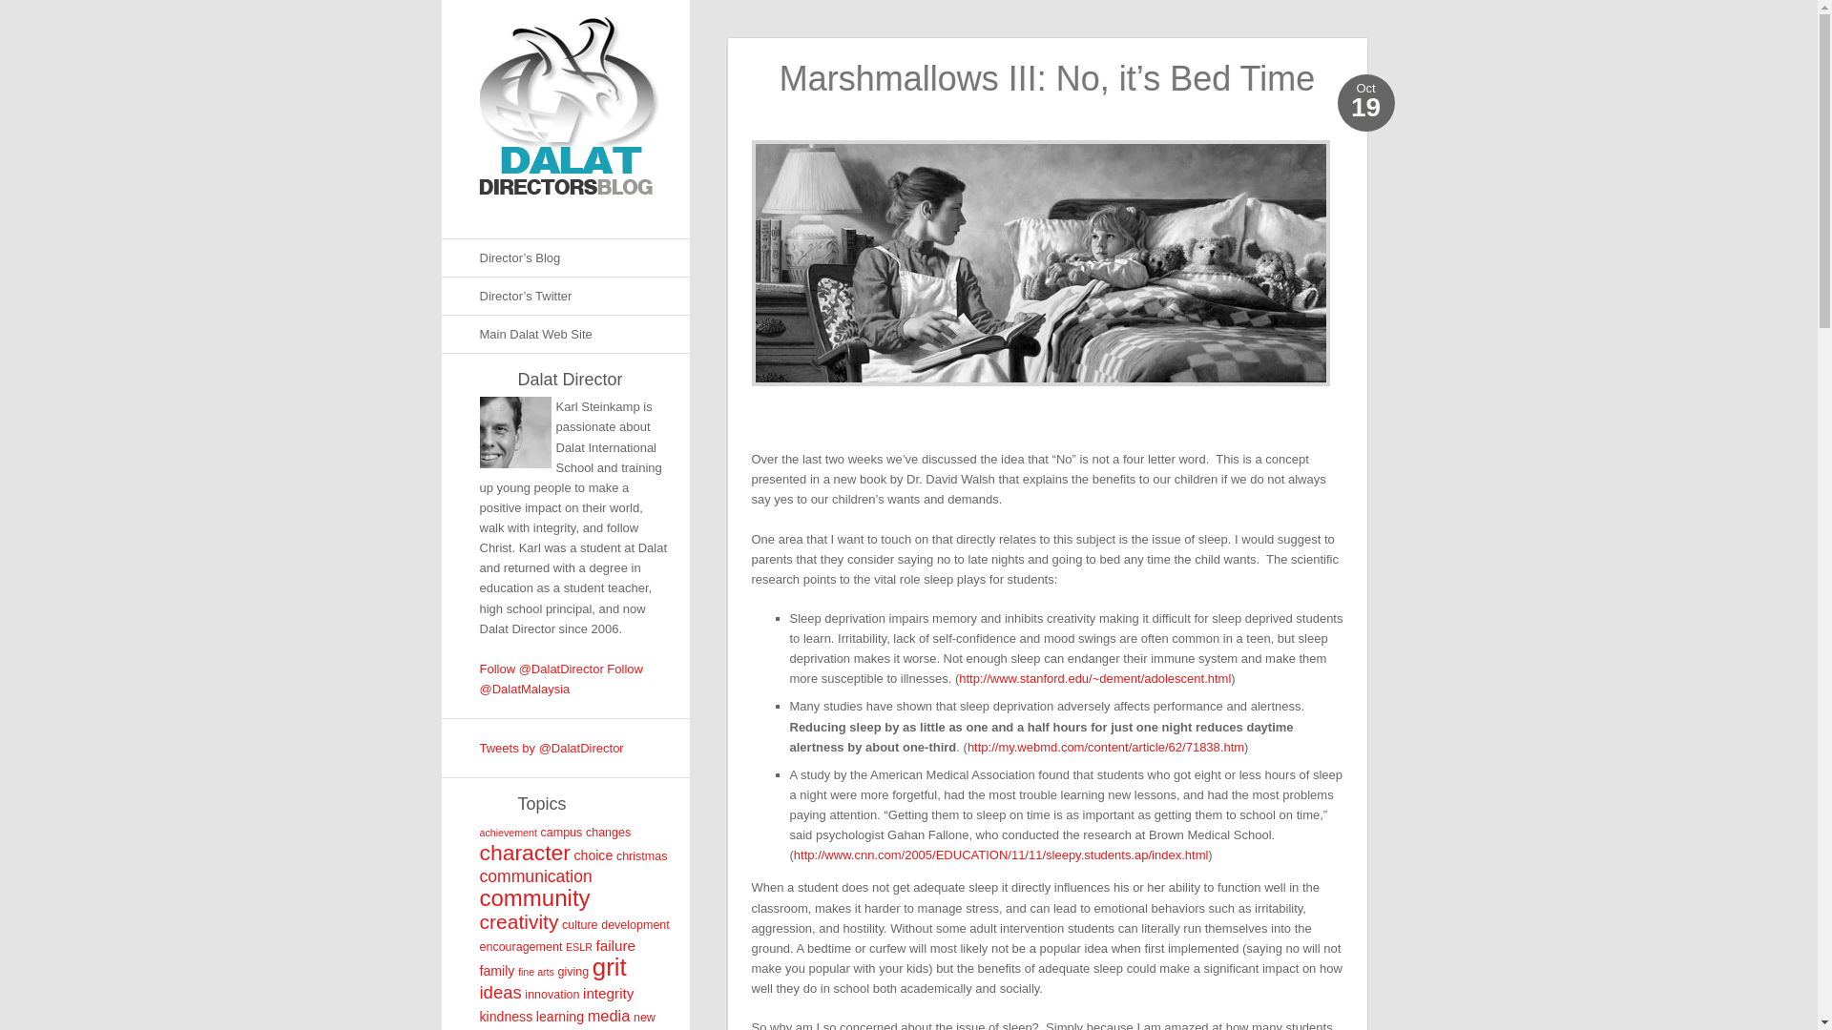 Image resolution: width=1832 pixels, height=1030 pixels. I want to click on creativity, so click(518, 921).